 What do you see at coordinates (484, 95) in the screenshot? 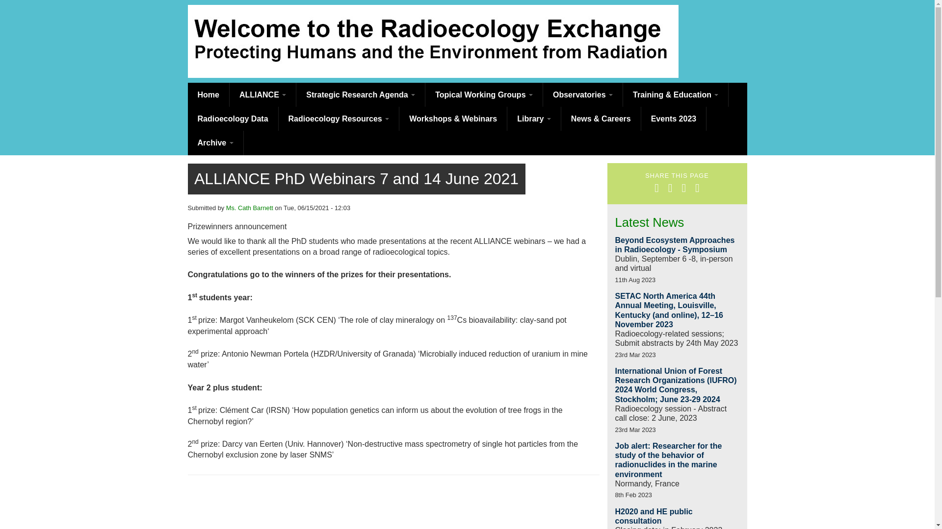
I see `Topical Working Groups` at bounding box center [484, 95].